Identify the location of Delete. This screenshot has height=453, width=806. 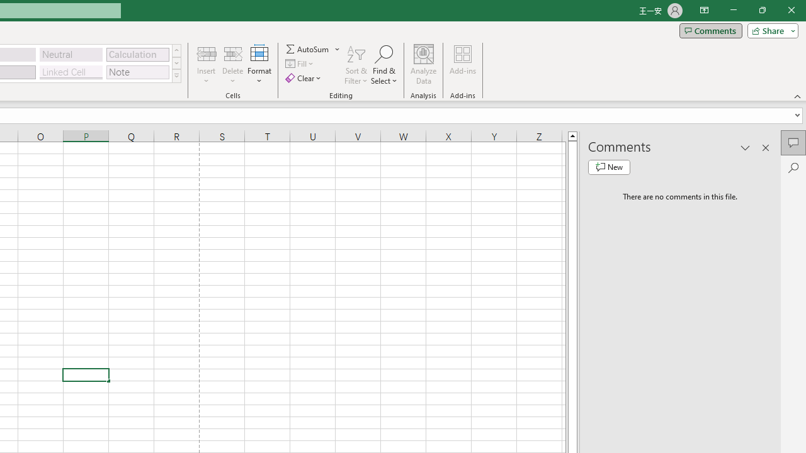
(233, 64).